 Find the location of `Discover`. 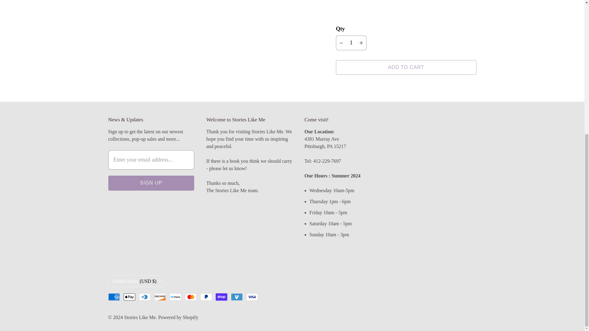

Discover is located at coordinates (160, 297).